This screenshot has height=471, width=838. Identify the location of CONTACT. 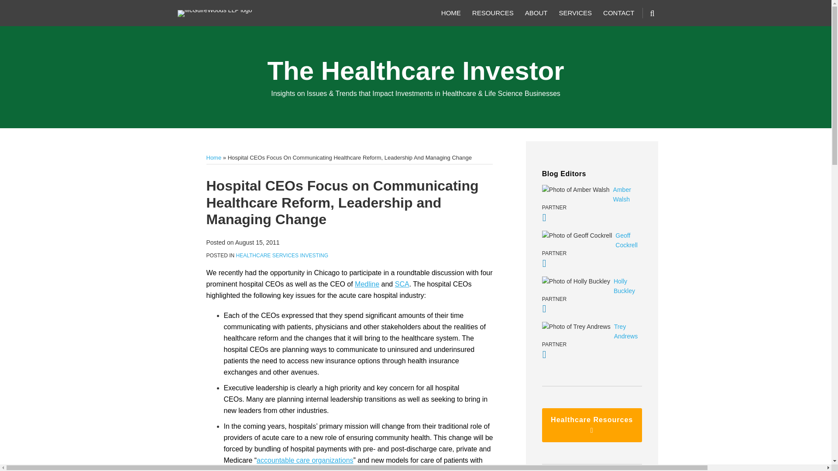
(619, 13).